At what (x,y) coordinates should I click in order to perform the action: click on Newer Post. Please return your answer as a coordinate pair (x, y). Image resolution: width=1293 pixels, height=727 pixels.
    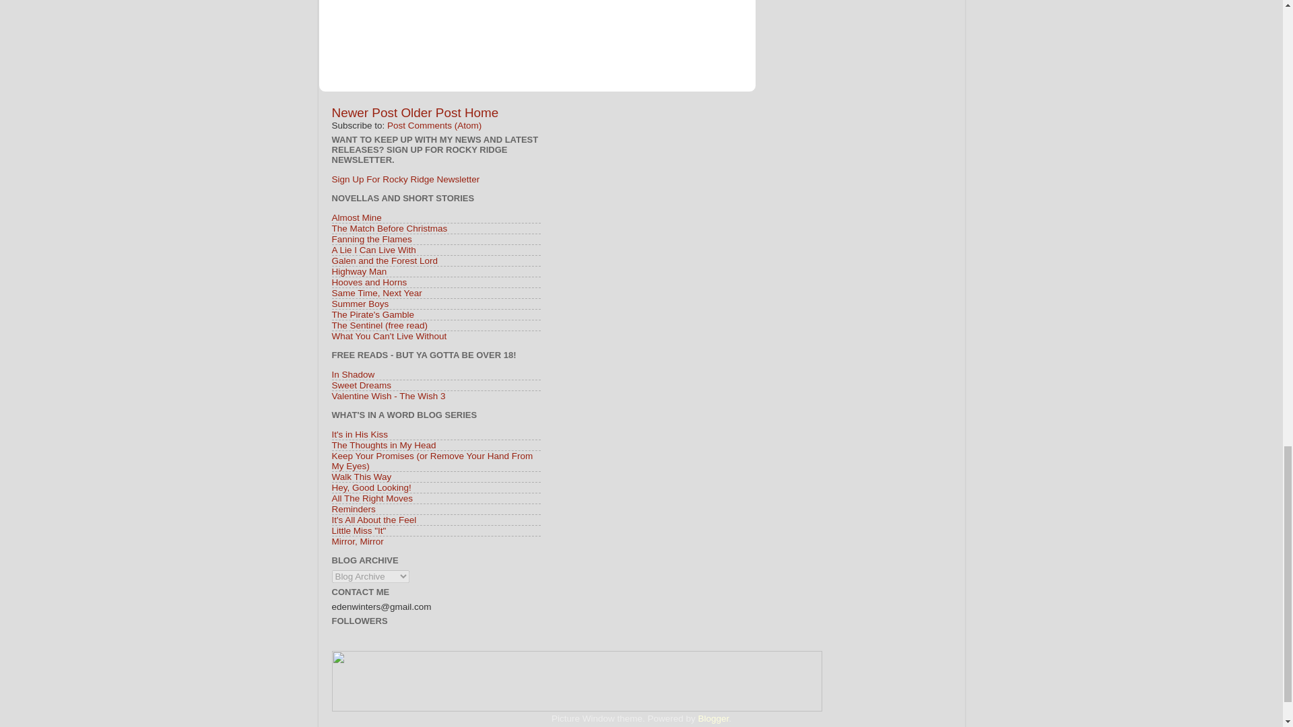
    Looking at the image, I should click on (364, 112).